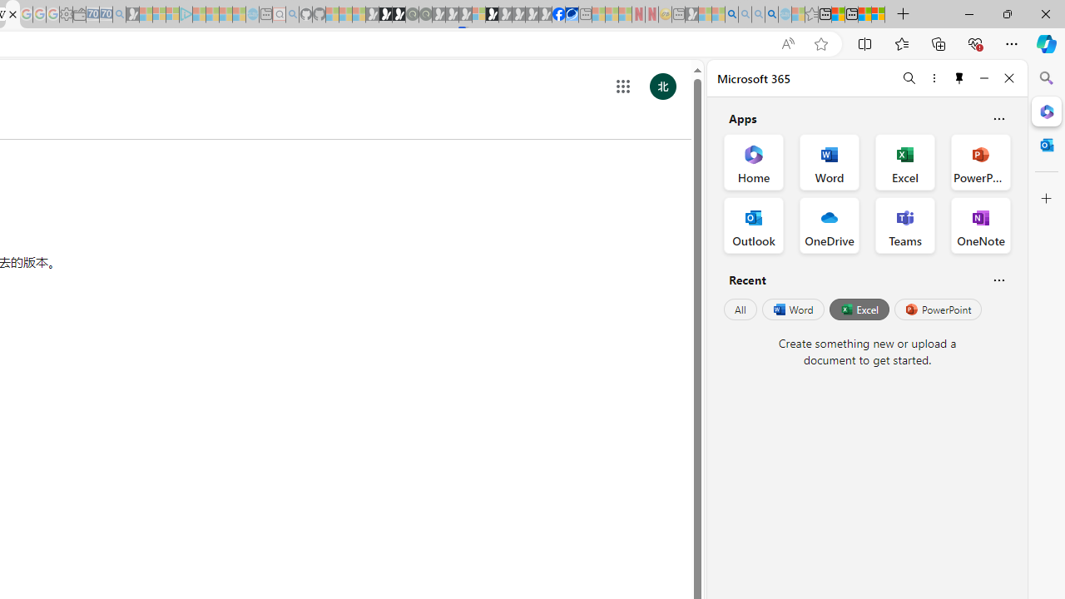 This screenshot has height=599, width=1065. Describe the element at coordinates (938, 309) in the screenshot. I see `PowerPoint` at that location.